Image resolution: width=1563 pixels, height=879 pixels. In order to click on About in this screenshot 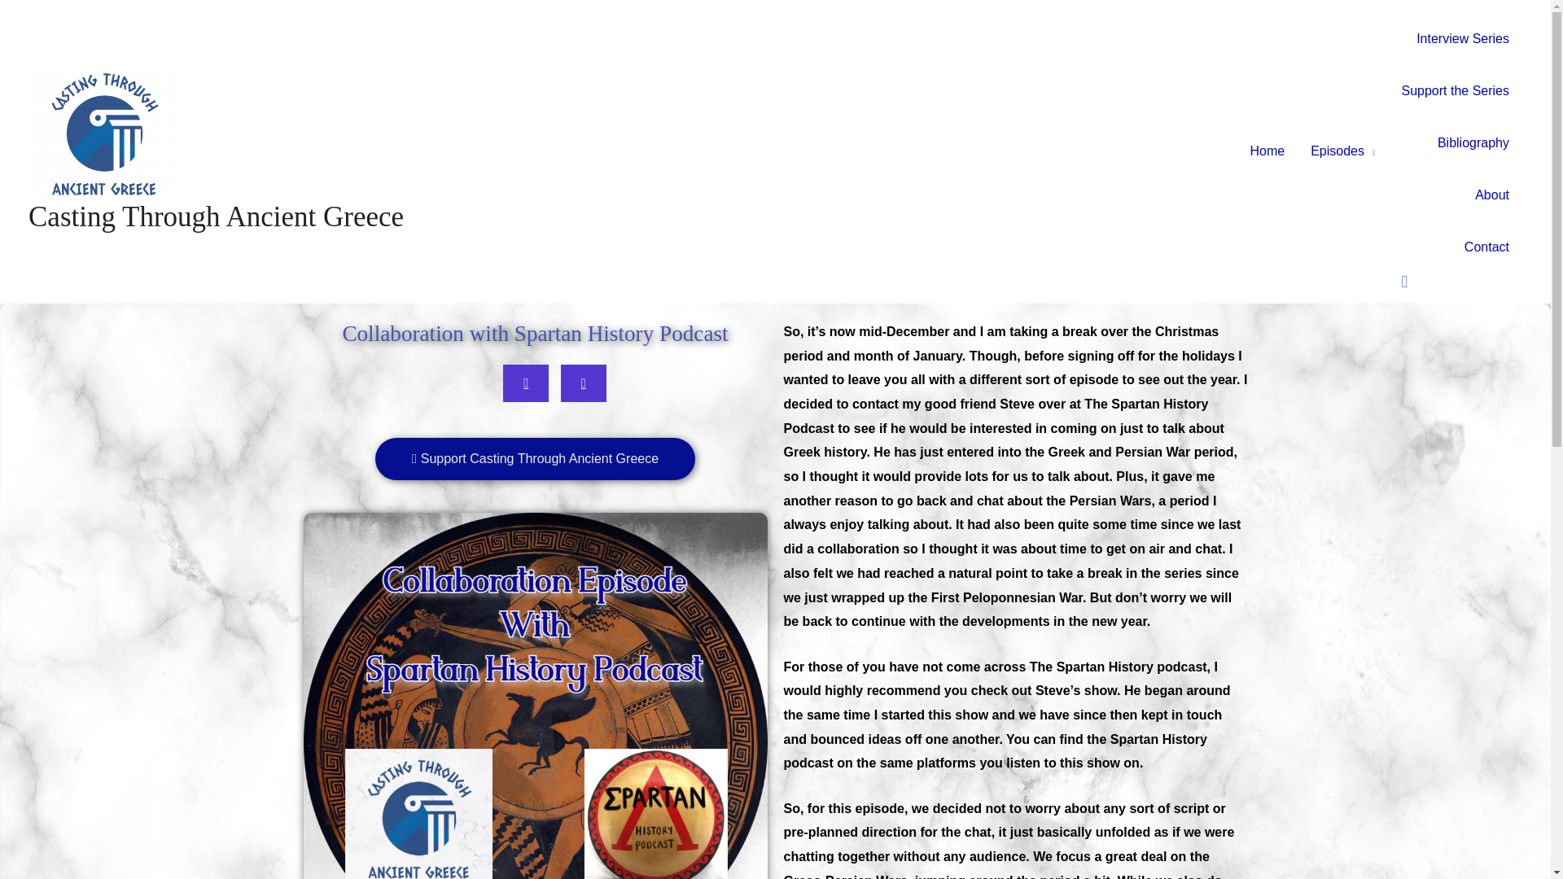, I will do `click(1491, 195)`.